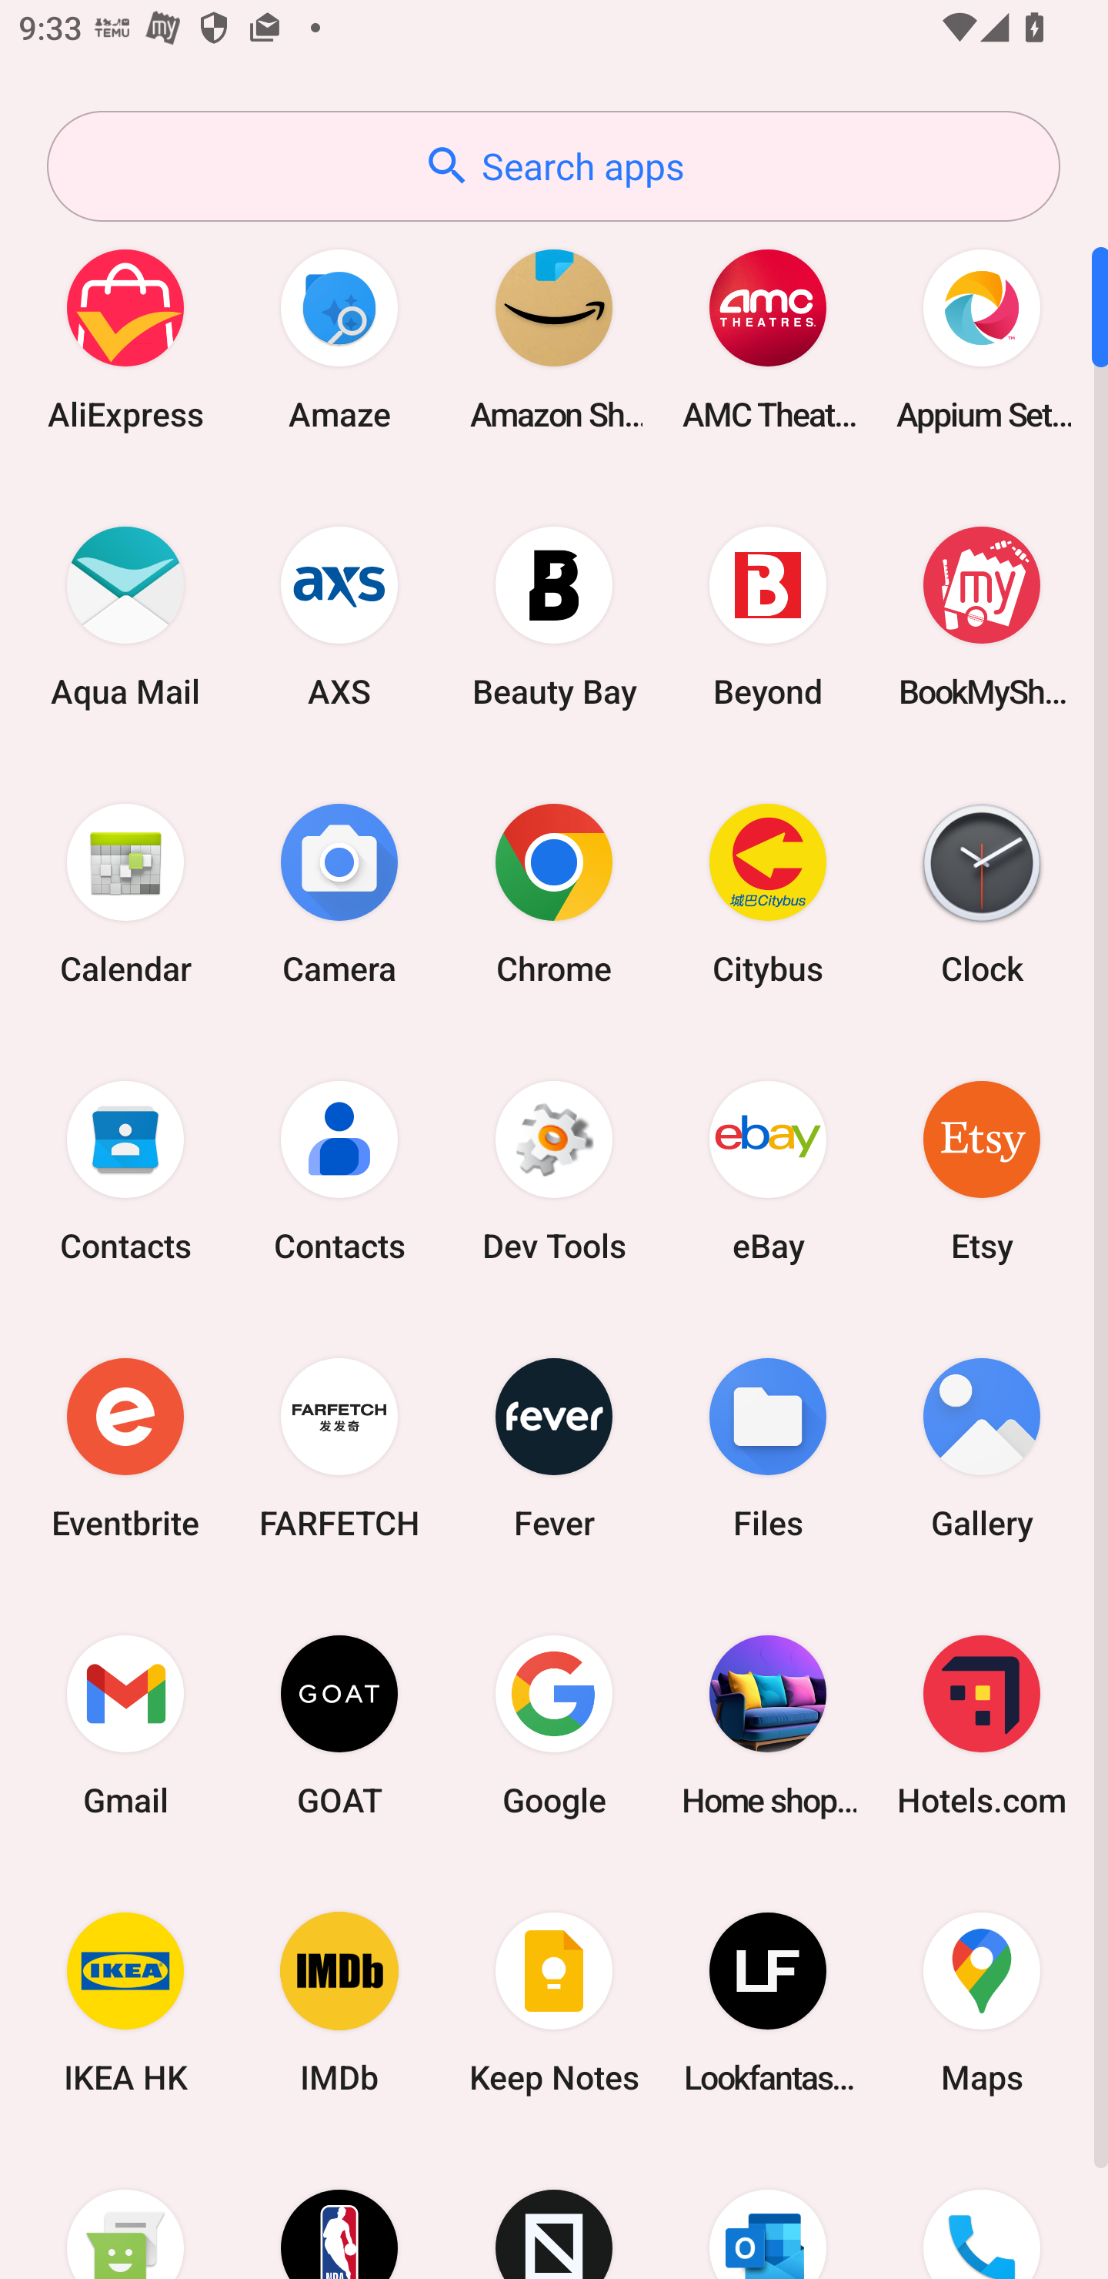 This screenshot has width=1108, height=2279. Describe the element at coordinates (768, 1447) in the screenshot. I see `Files` at that location.